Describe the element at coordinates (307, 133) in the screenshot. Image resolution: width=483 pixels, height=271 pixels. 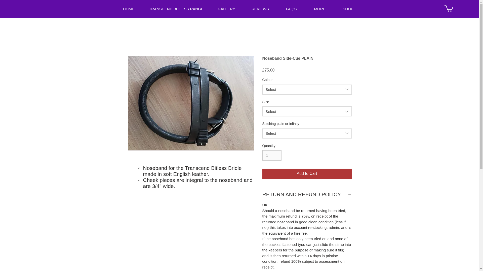
I see `Select` at that location.